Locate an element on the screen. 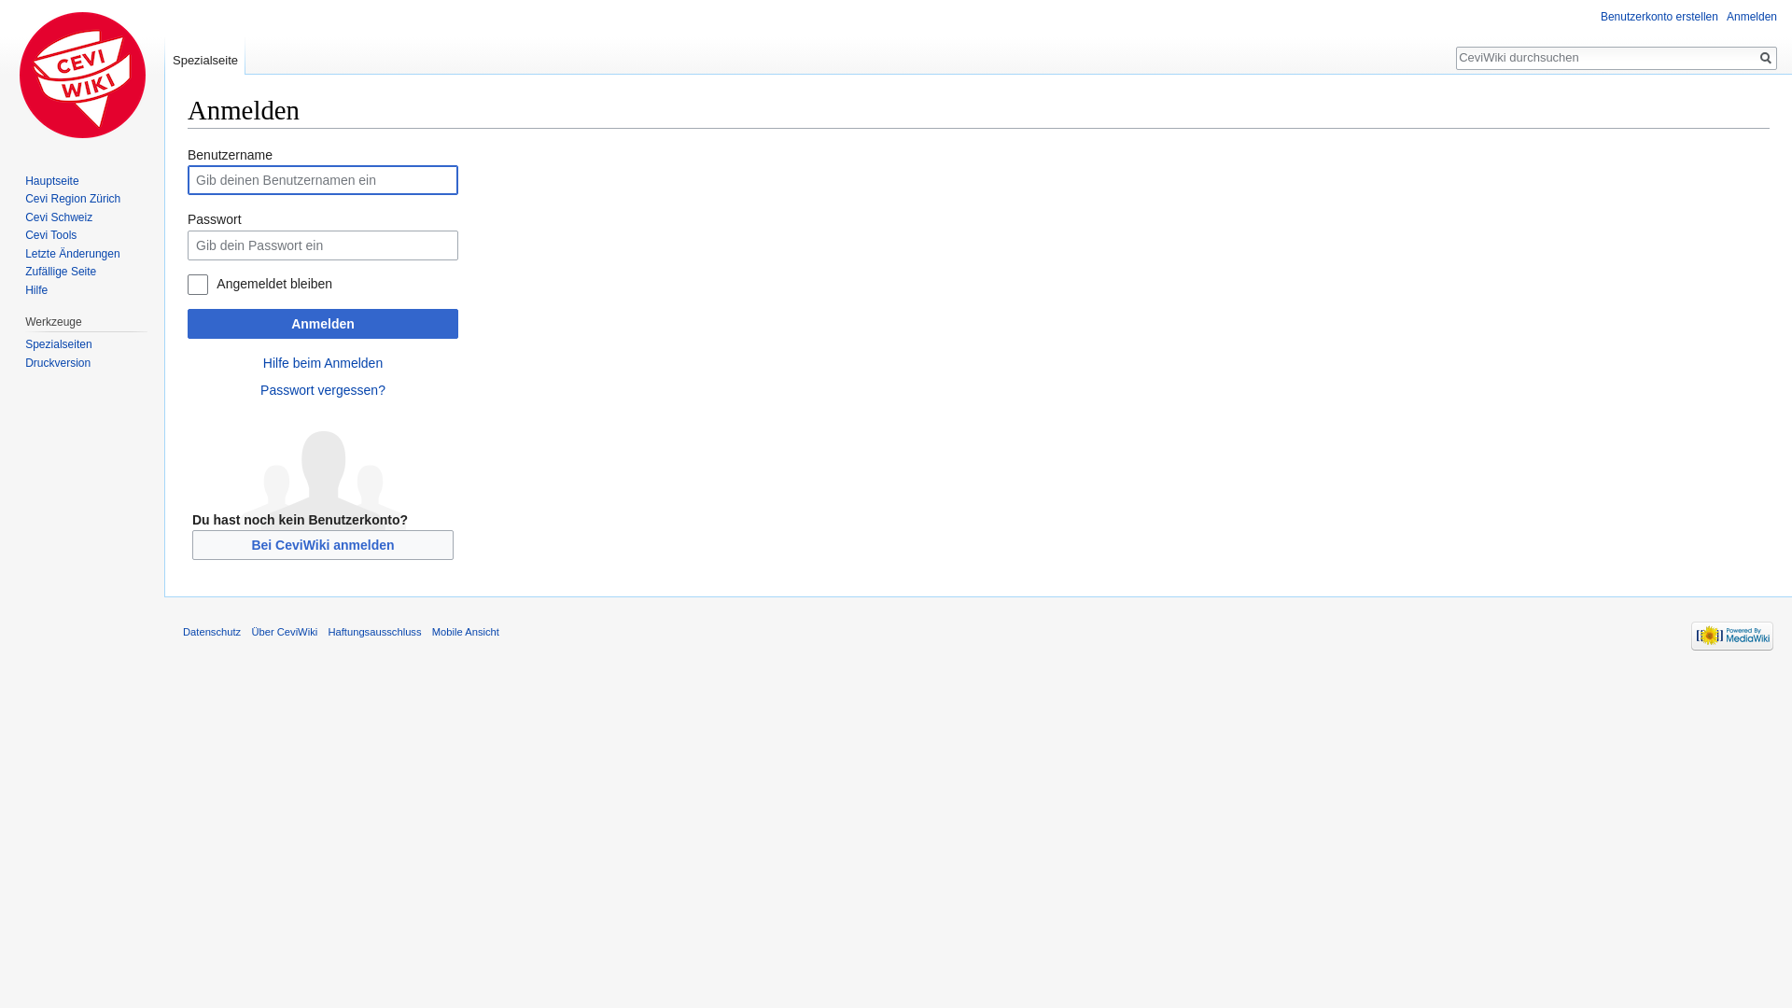 The image size is (1792, 1008). Hauptseite is located at coordinates (52, 181).